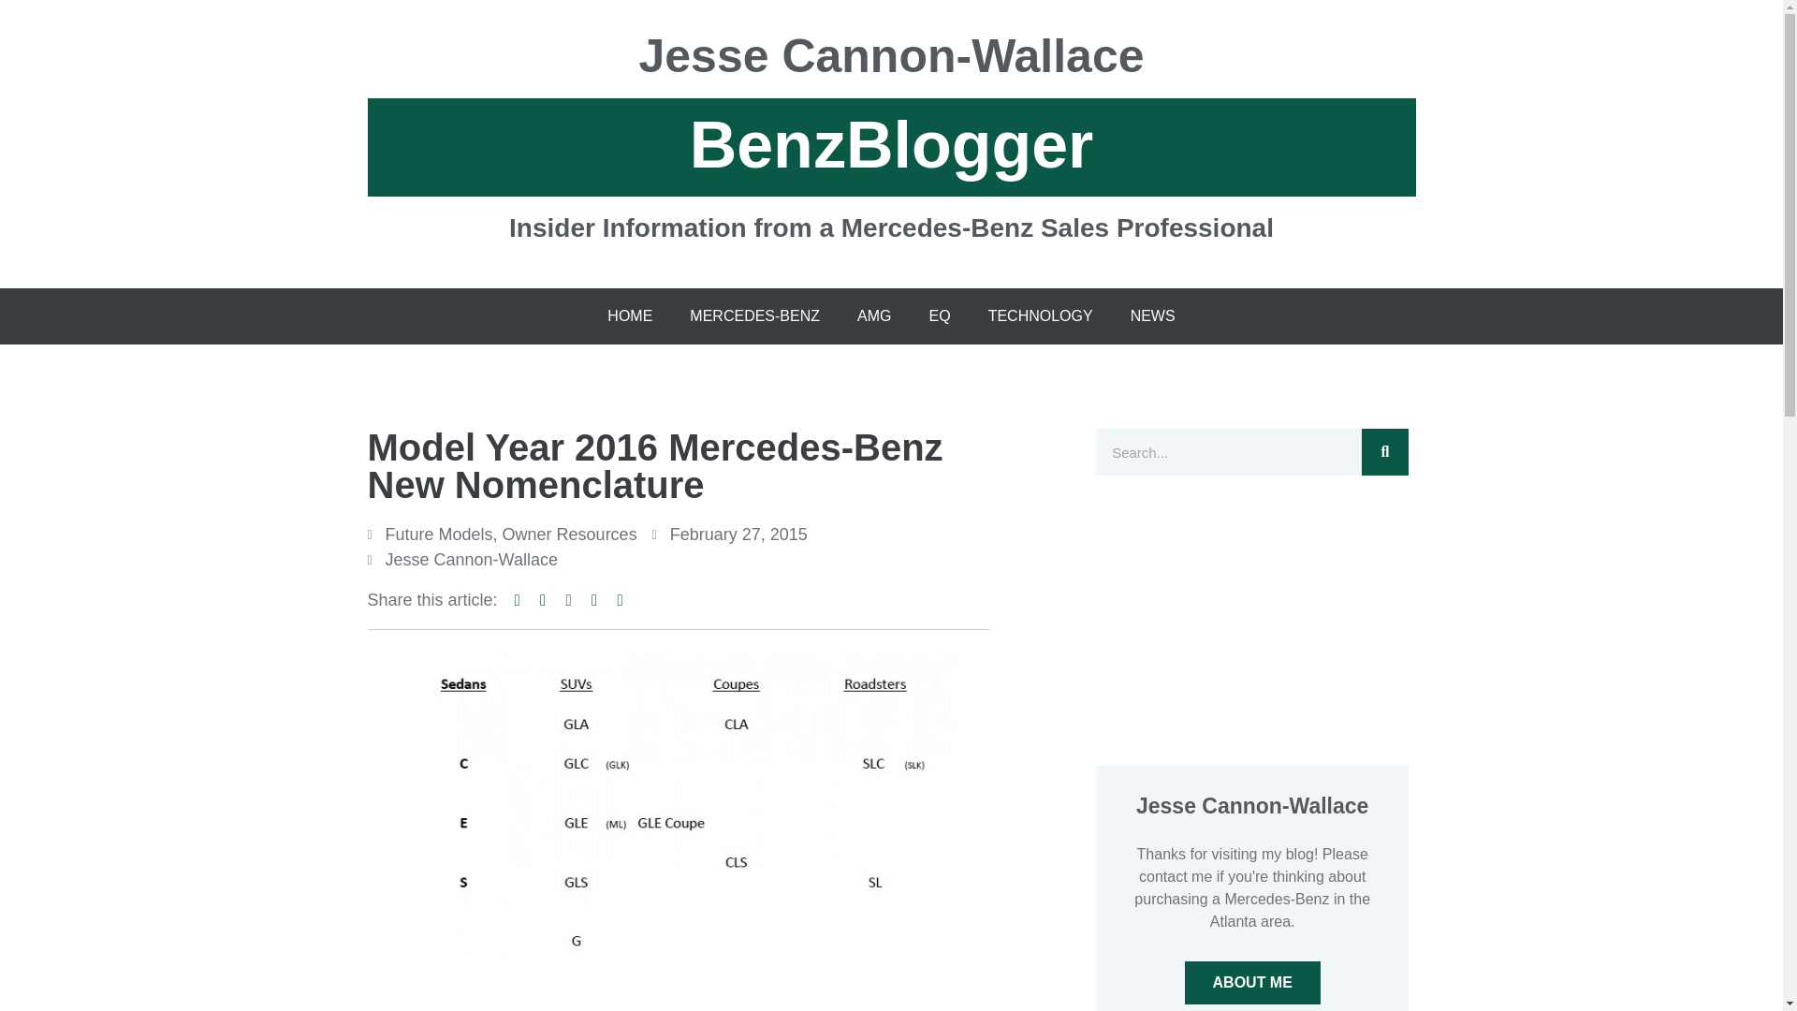 The height and width of the screenshot is (1011, 1797). I want to click on AMG, so click(874, 315).